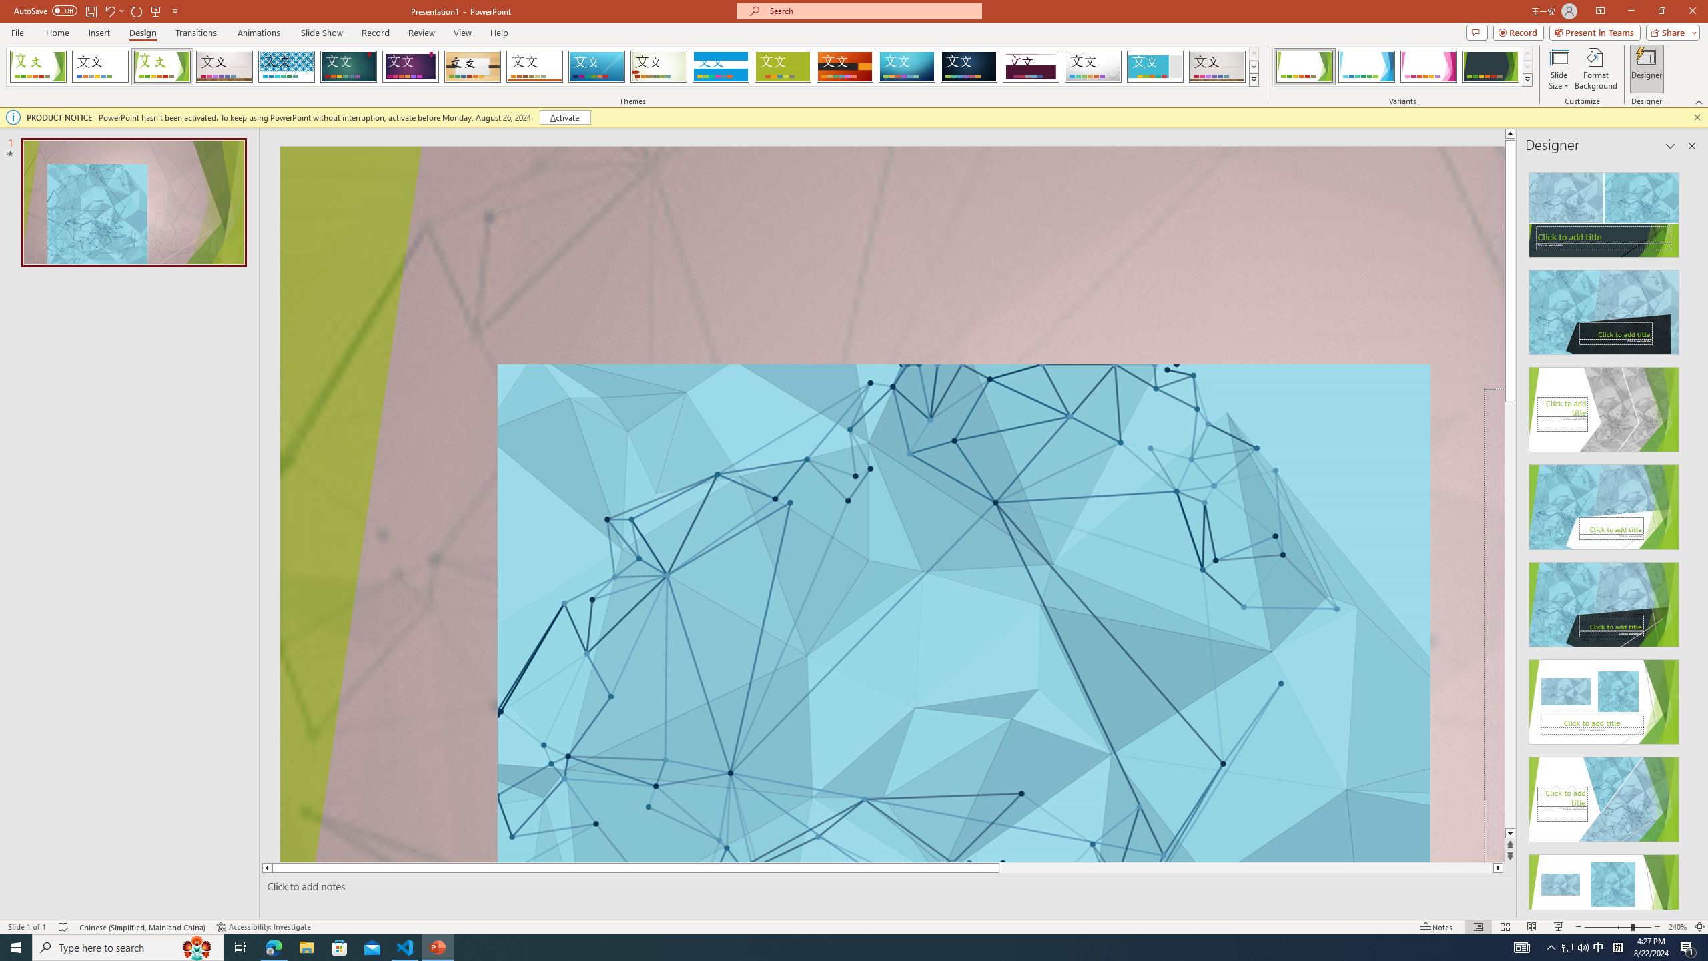  I want to click on Banded, so click(721, 67).